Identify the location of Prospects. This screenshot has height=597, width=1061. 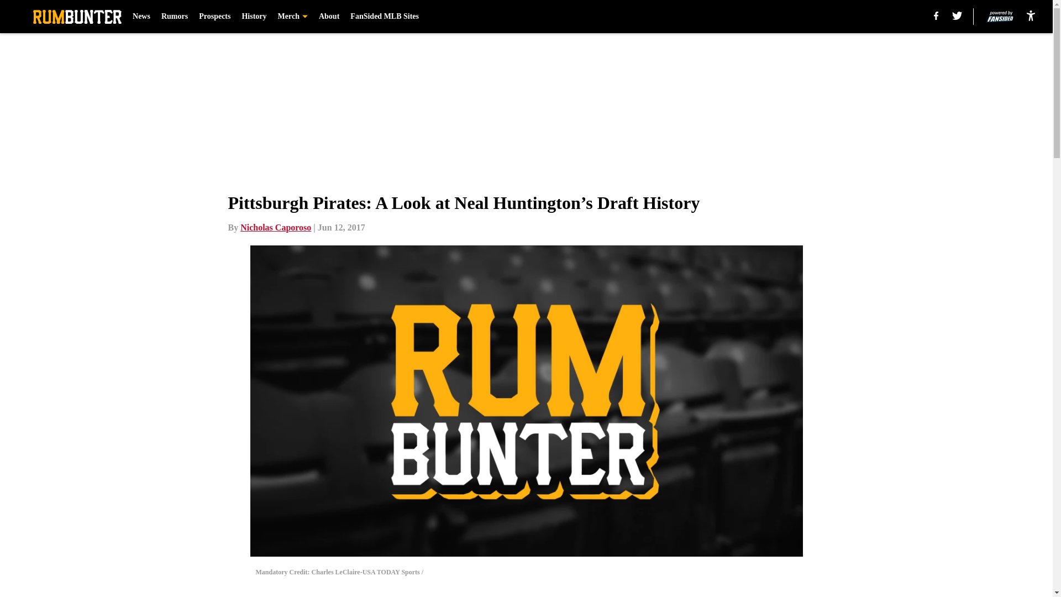
(214, 17).